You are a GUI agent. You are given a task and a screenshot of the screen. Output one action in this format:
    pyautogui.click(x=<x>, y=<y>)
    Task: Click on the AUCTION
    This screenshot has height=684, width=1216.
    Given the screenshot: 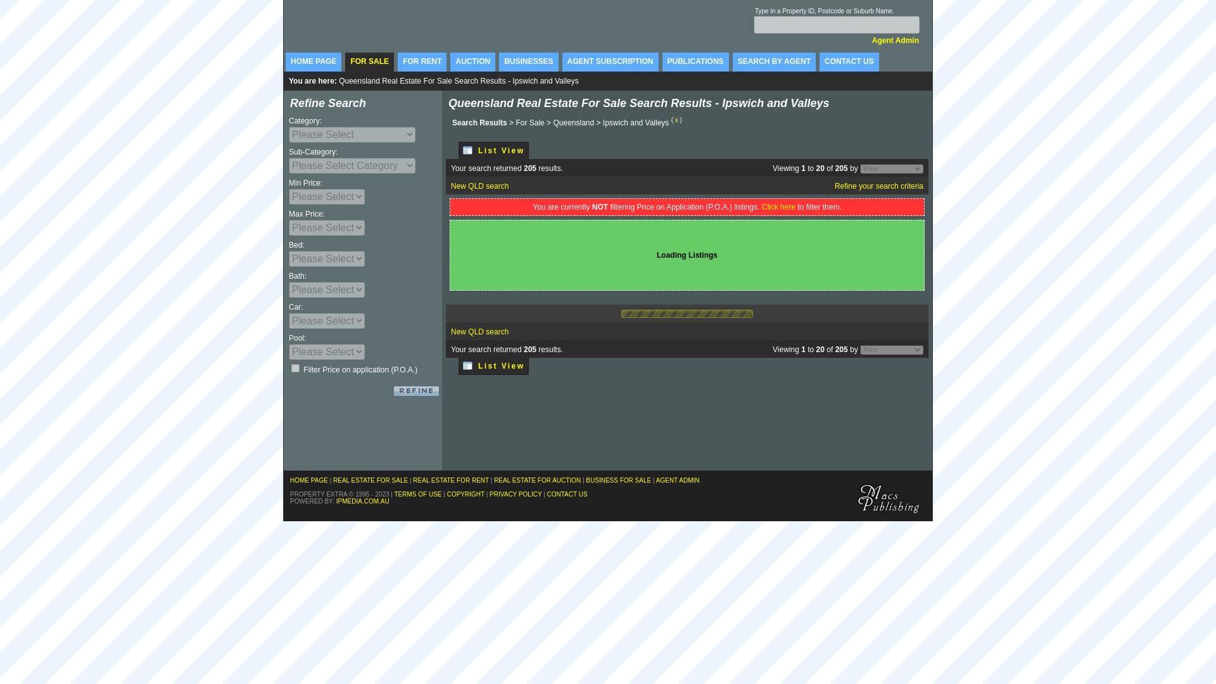 What is the action you would take?
    pyautogui.click(x=472, y=61)
    